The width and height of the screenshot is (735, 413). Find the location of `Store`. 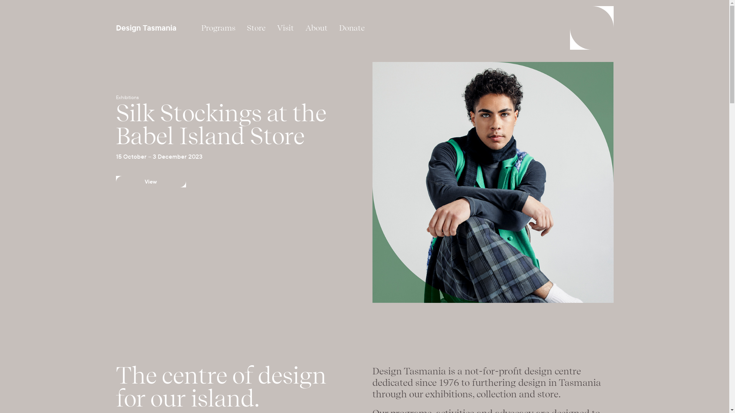

Store is located at coordinates (256, 28).